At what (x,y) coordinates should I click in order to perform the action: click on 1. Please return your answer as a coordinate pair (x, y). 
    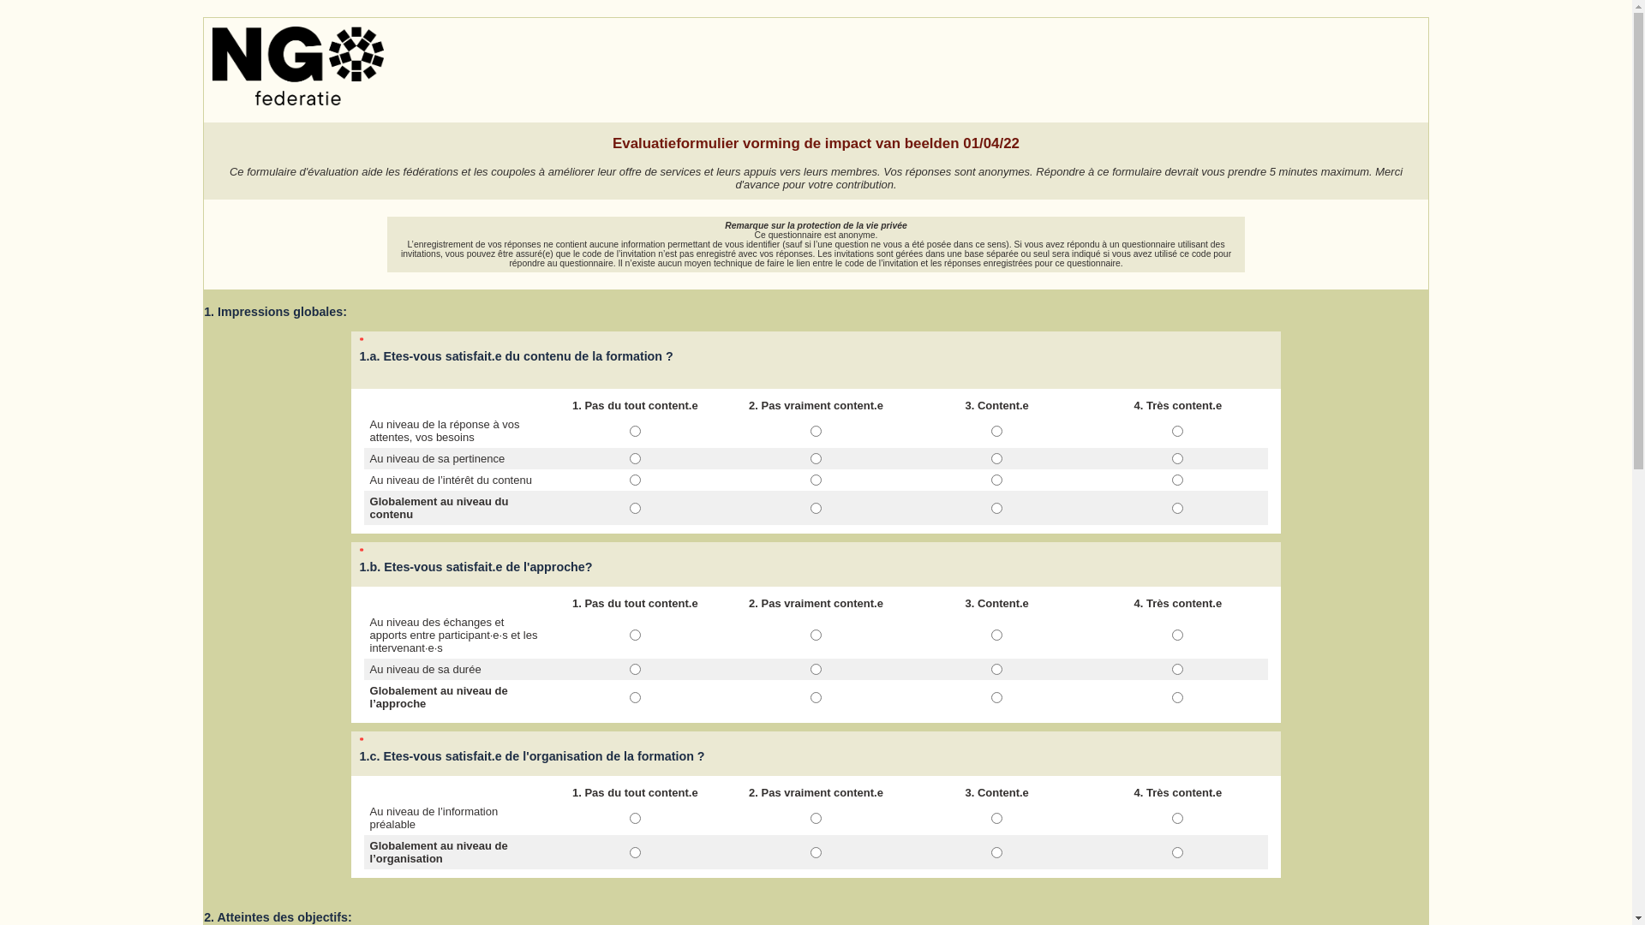
    Looking at the image, I should click on (636, 480).